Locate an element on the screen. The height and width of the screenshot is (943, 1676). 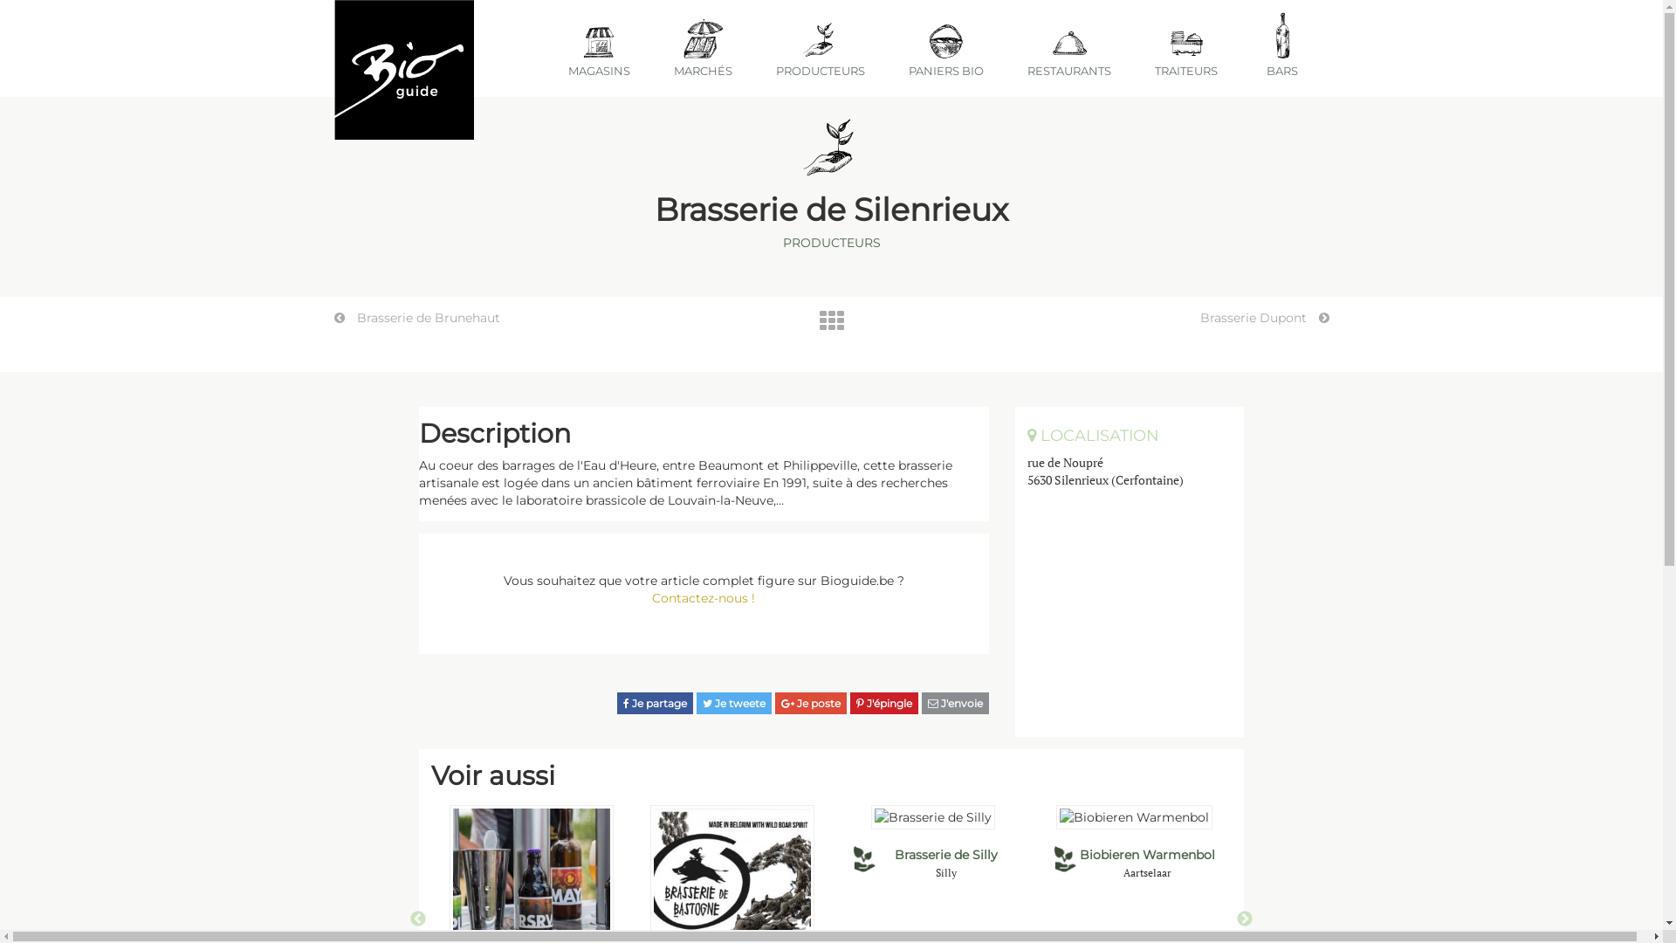
TRAITEURS is located at coordinates (1190, 50).